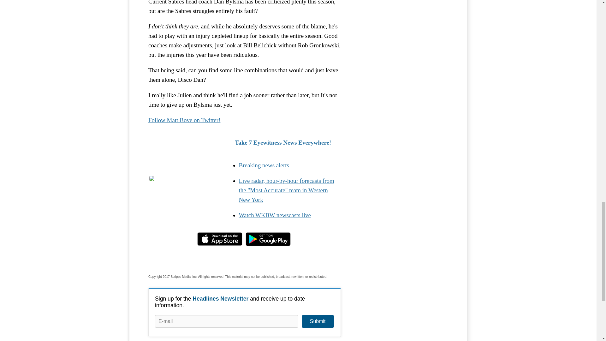 Image resolution: width=606 pixels, height=341 pixels. Describe the element at coordinates (318, 321) in the screenshot. I see `Submit` at that location.